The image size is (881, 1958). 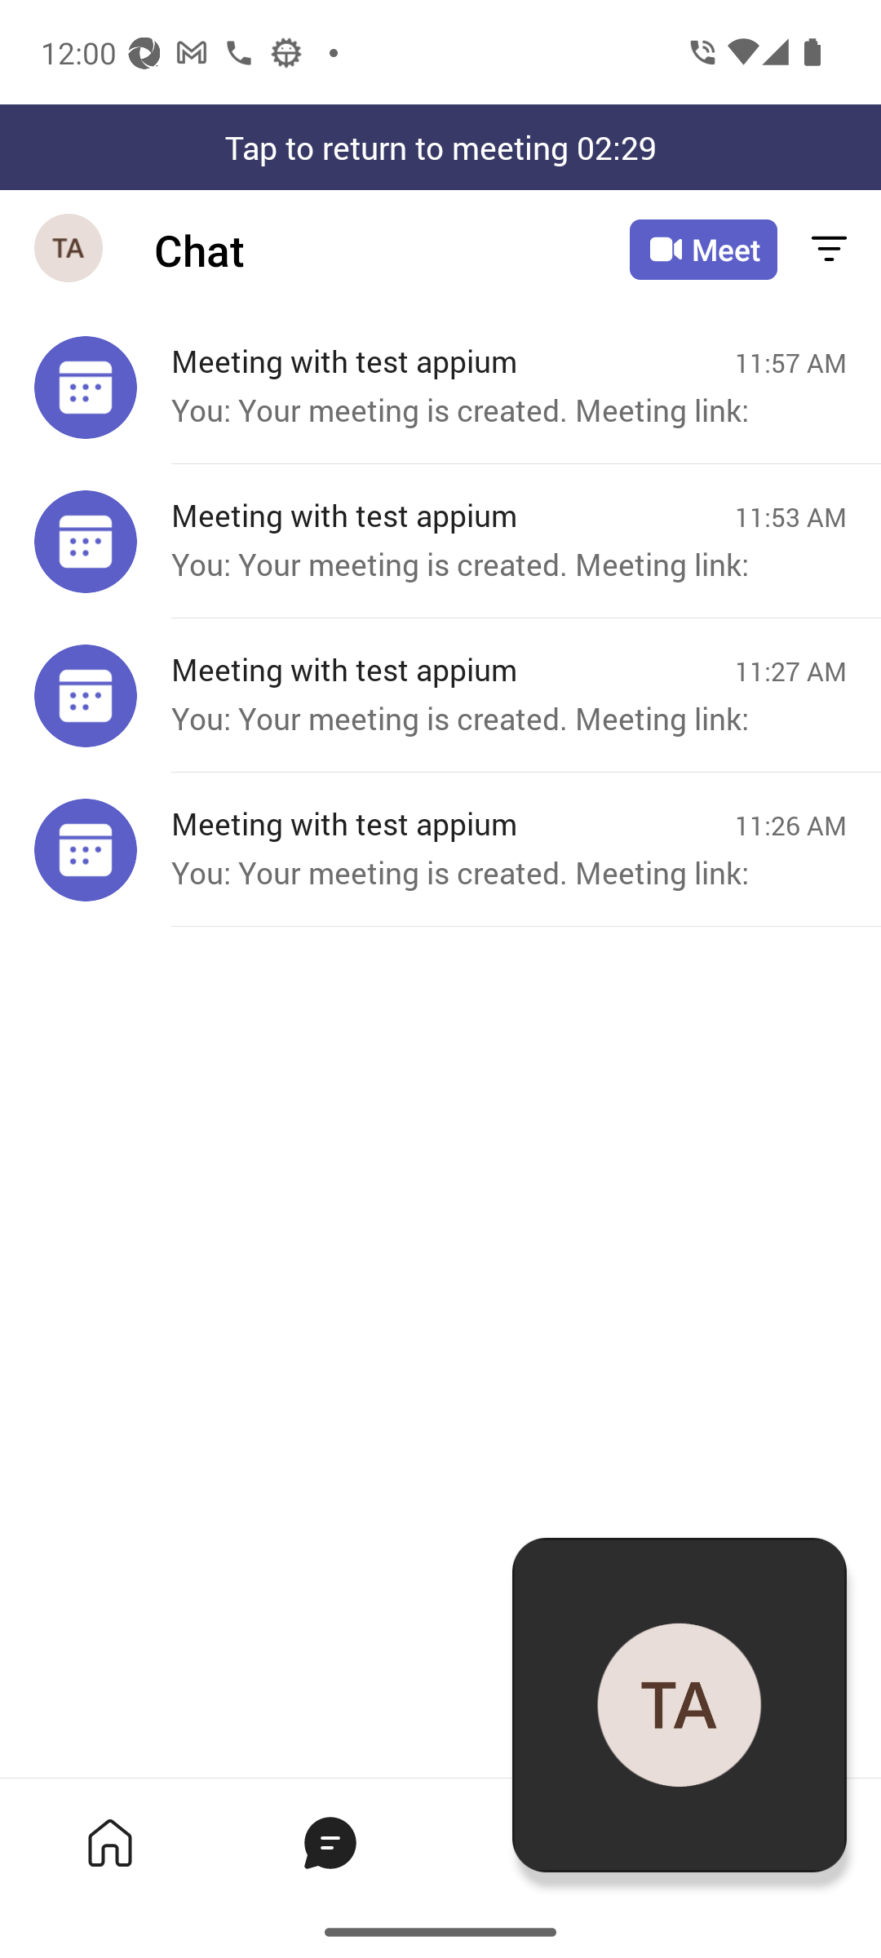 I want to click on Meet Meet now or join with an ID, so click(x=703, y=250).